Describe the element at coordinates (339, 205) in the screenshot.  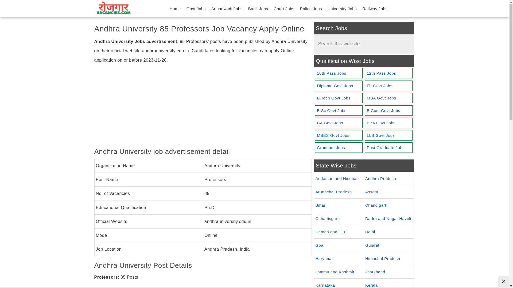
I see `Bihar` at that location.